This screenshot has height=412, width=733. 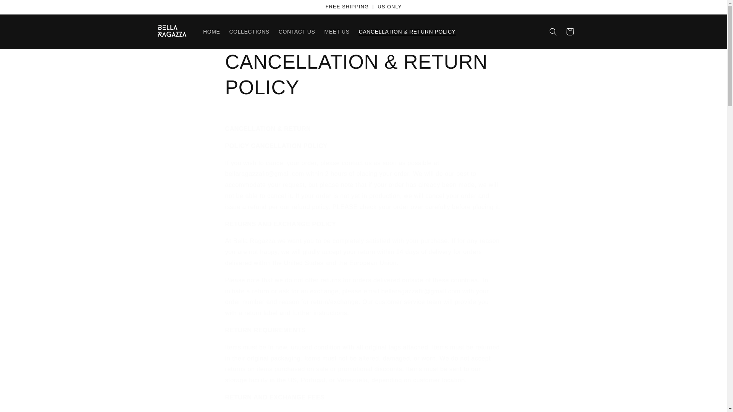 What do you see at coordinates (297, 31) in the screenshot?
I see `CONTACT US` at bounding box center [297, 31].